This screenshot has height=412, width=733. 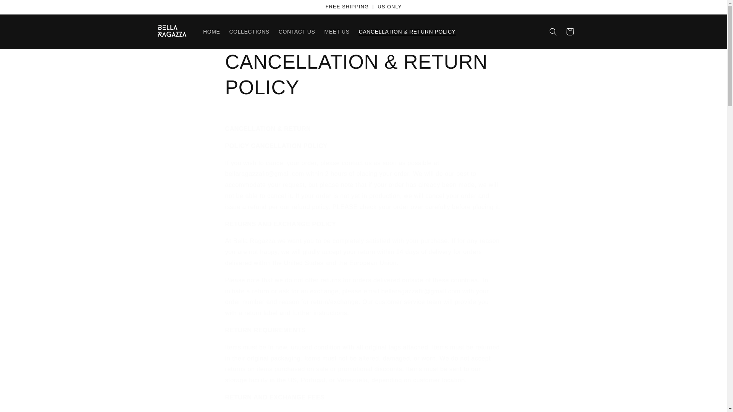 What do you see at coordinates (297, 31) in the screenshot?
I see `CONTACT US` at bounding box center [297, 31].